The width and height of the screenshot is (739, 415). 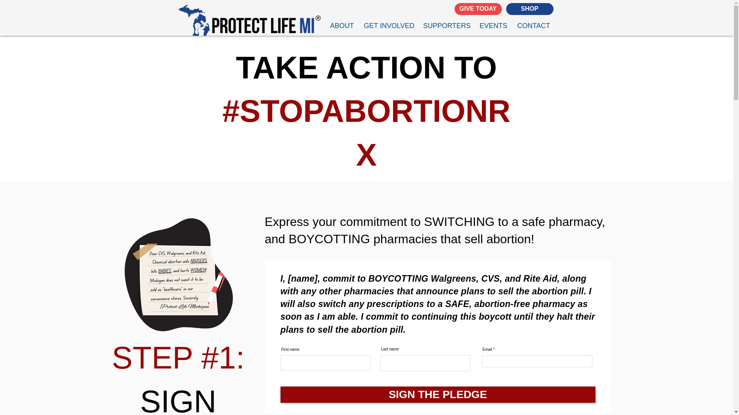 I want to click on SIGN THE PLEDGE, so click(x=437, y=394).